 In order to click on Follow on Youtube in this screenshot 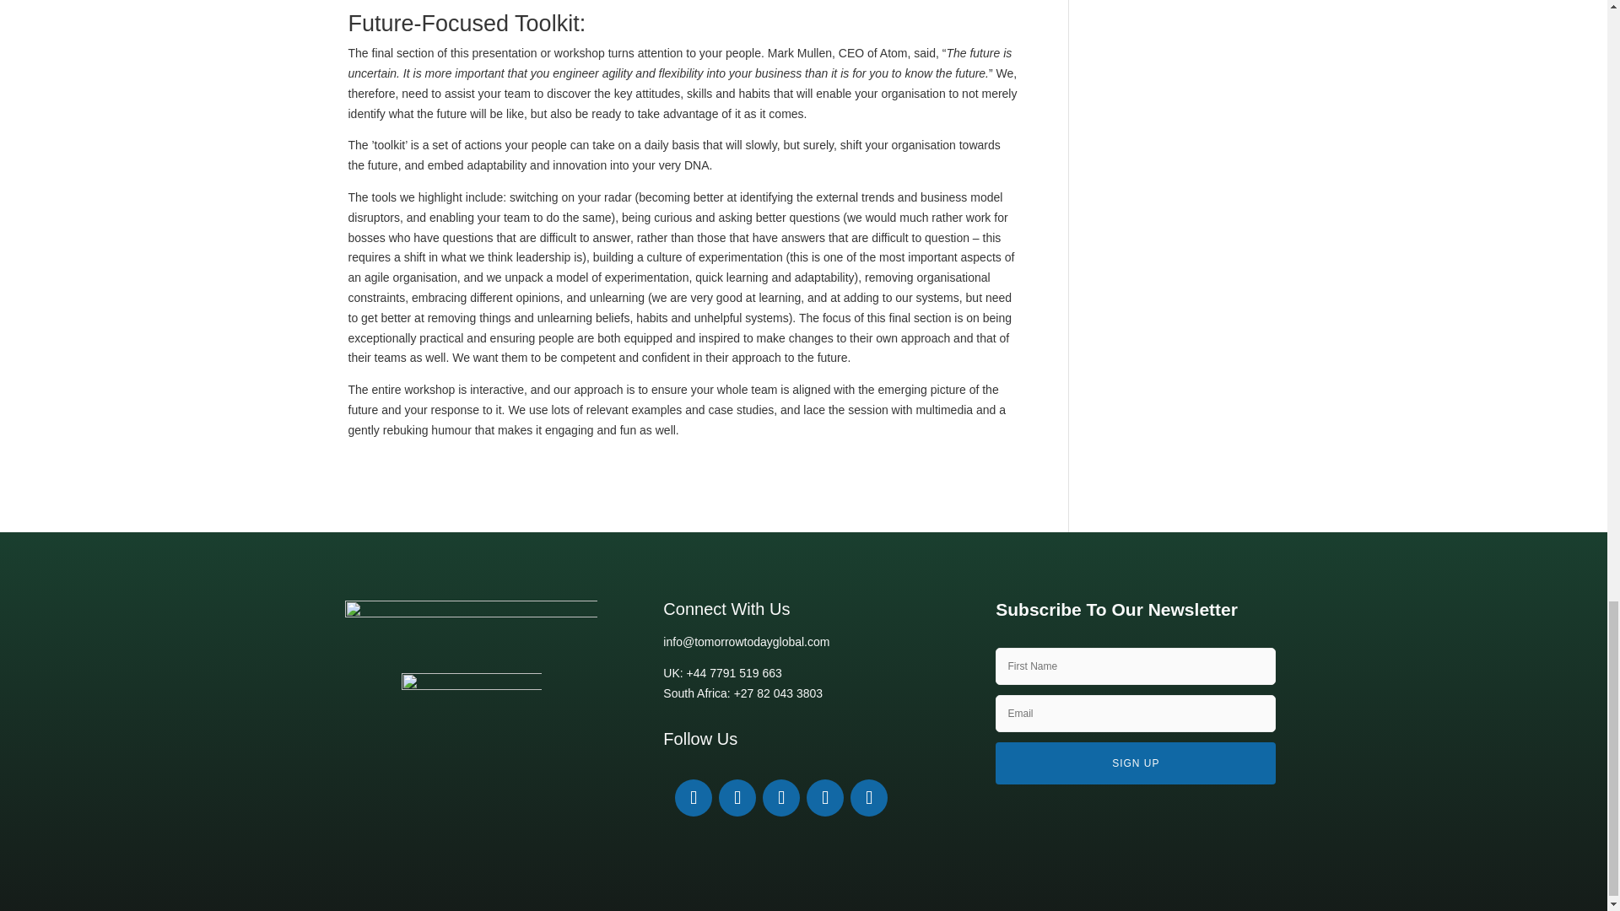, I will do `click(781, 798)`.